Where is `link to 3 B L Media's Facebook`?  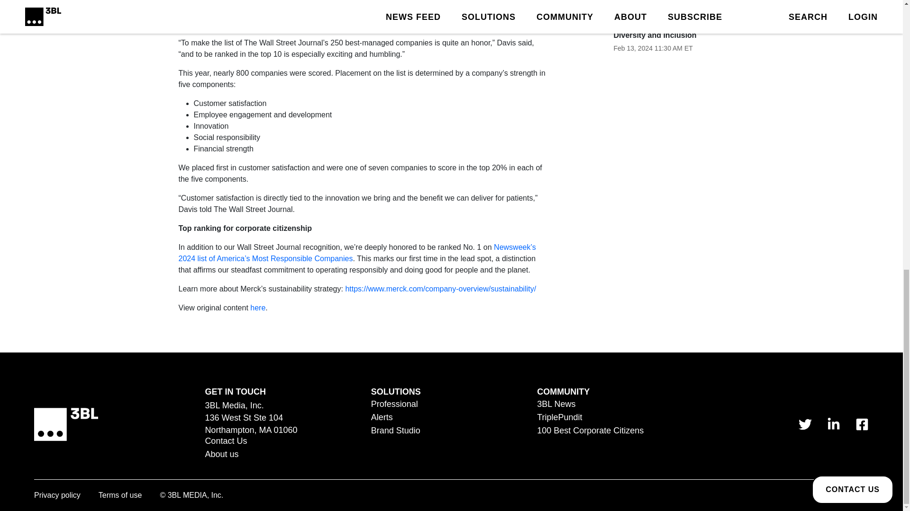
link to 3 B L Media's Facebook is located at coordinates (862, 424).